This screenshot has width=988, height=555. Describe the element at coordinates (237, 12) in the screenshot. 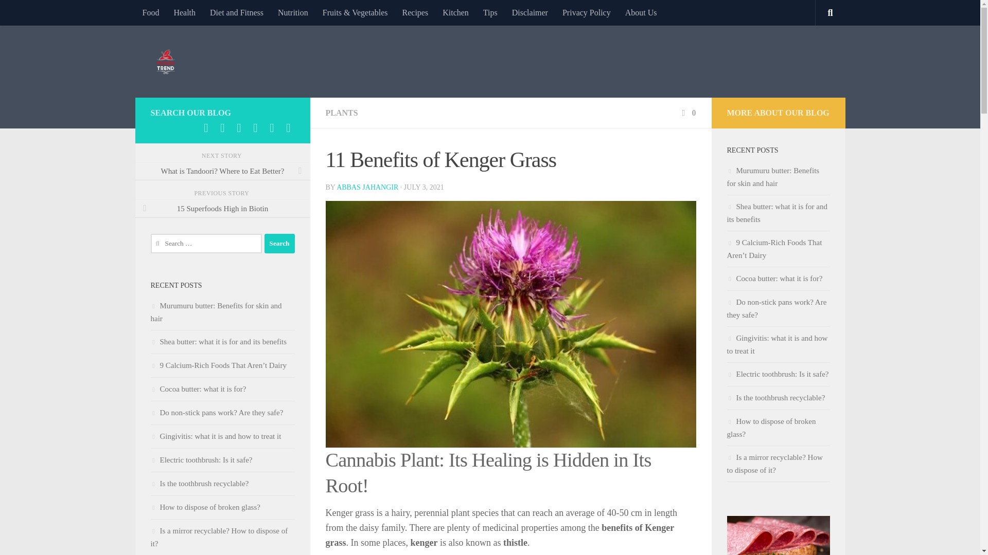

I see `Diet and Fitness` at that location.